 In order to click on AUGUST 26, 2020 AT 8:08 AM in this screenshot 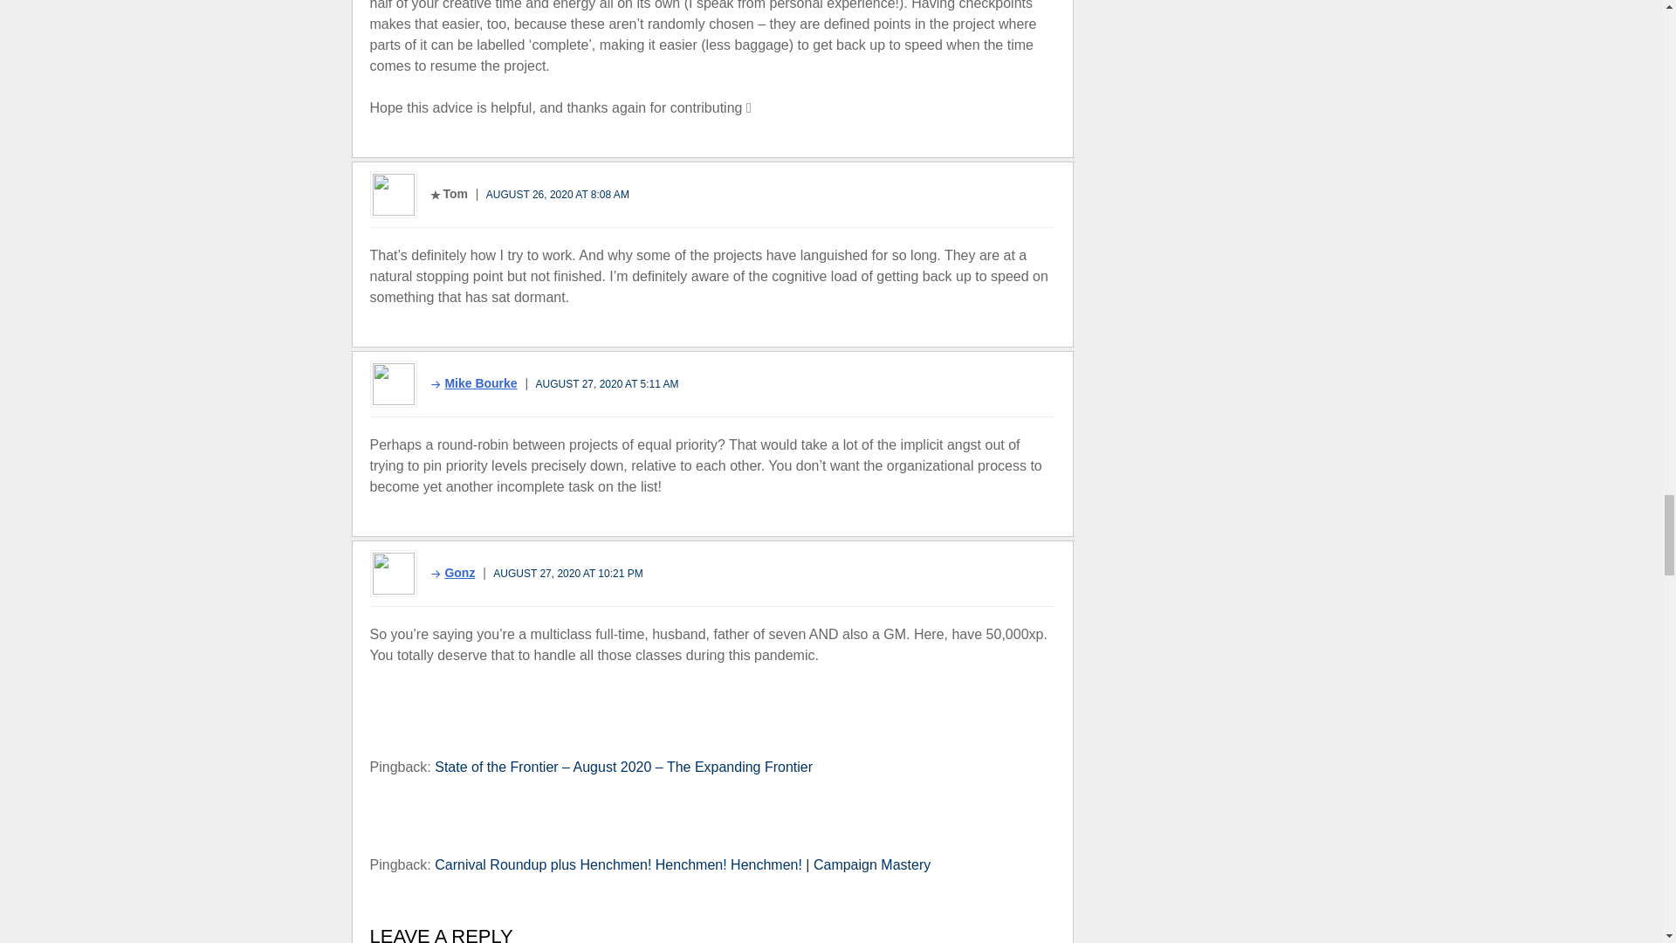, I will do `click(557, 195)`.